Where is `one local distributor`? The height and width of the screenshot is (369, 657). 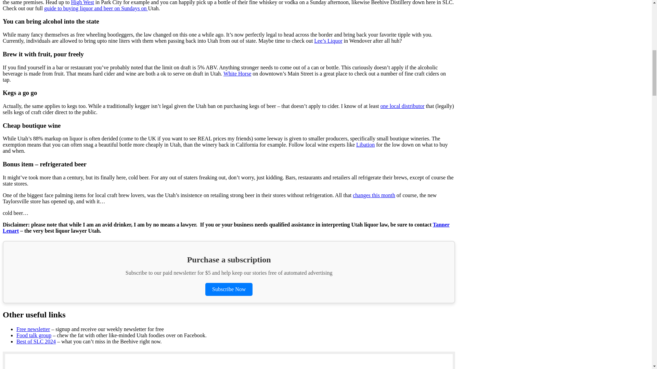
one local distributor is located at coordinates (402, 106).